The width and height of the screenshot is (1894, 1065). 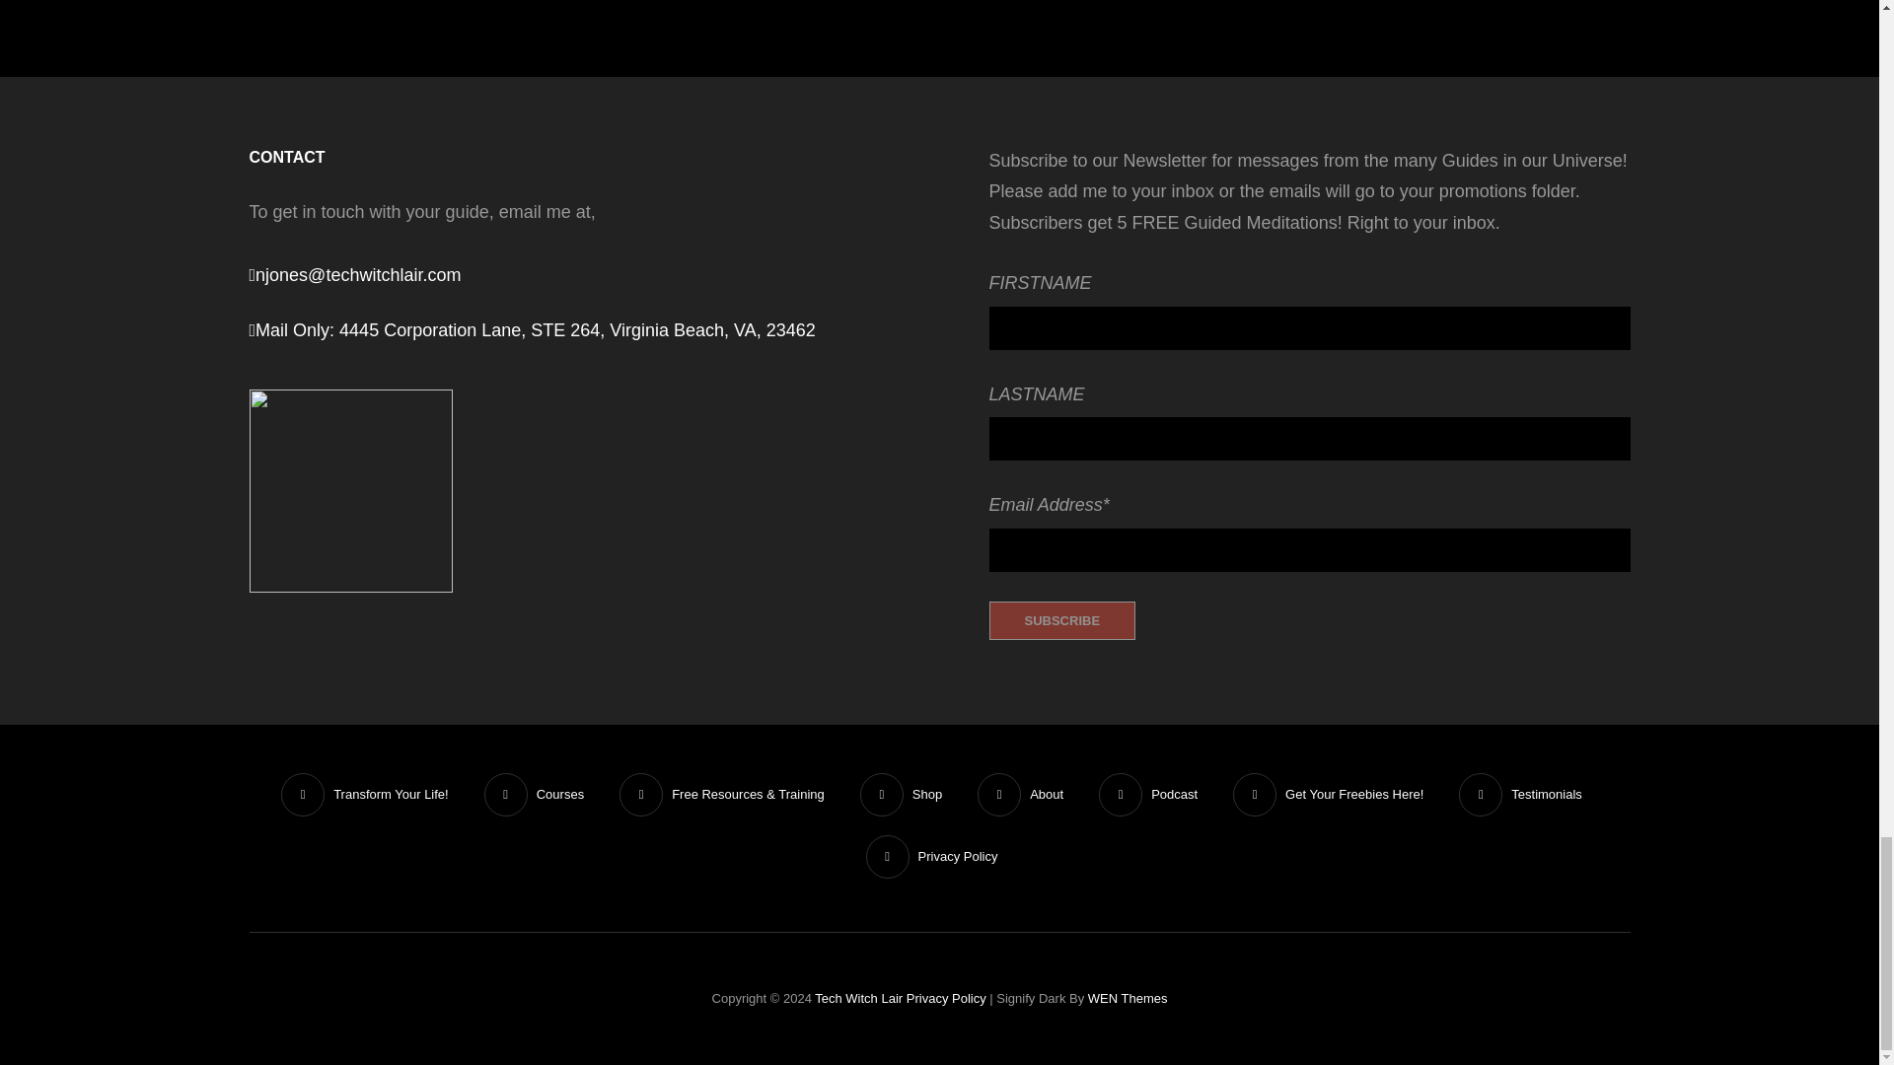 What do you see at coordinates (1061, 621) in the screenshot?
I see `Subscribe` at bounding box center [1061, 621].